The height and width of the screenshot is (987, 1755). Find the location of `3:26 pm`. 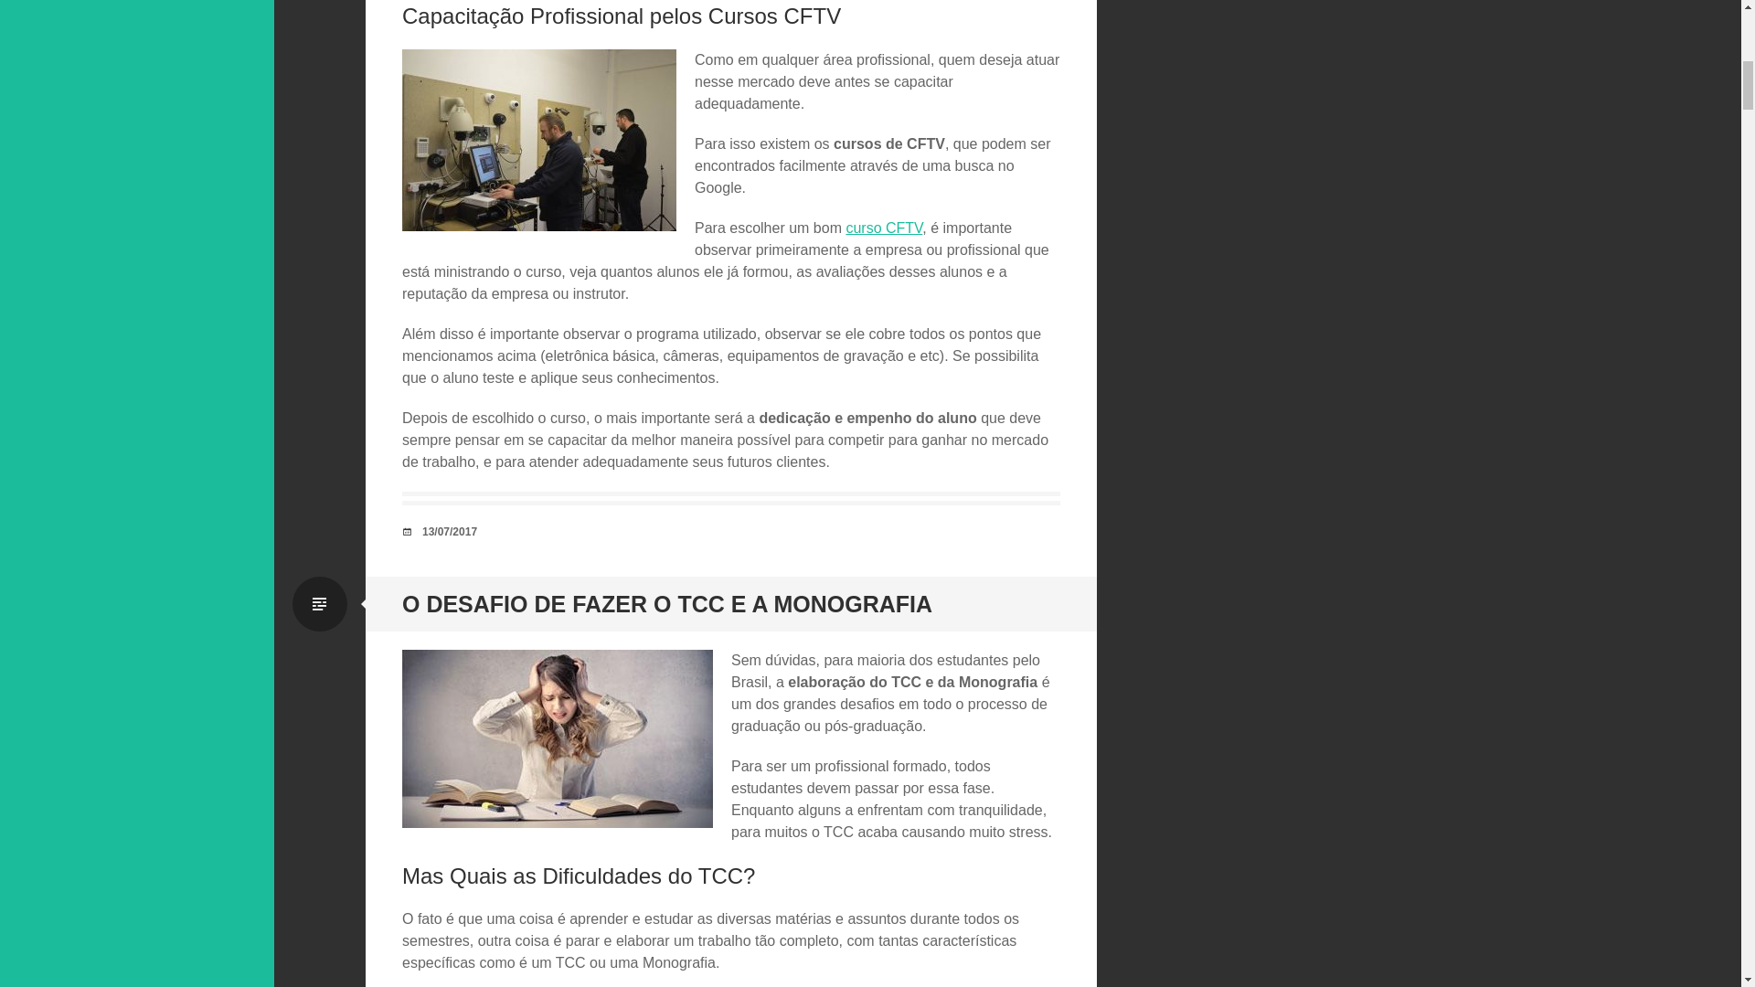

3:26 pm is located at coordinates (450, 531).